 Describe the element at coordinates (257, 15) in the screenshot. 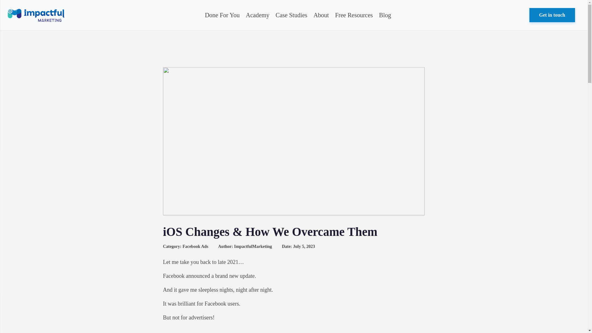

I see `Academy` at that location.